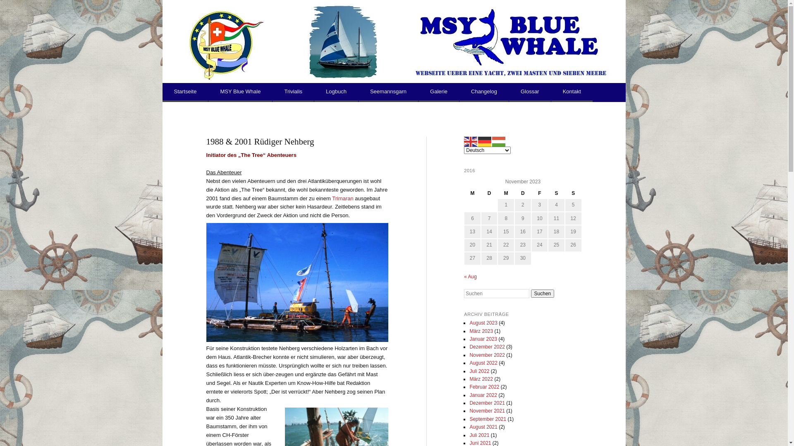  I want to click on September 2021, so click(488, 419).